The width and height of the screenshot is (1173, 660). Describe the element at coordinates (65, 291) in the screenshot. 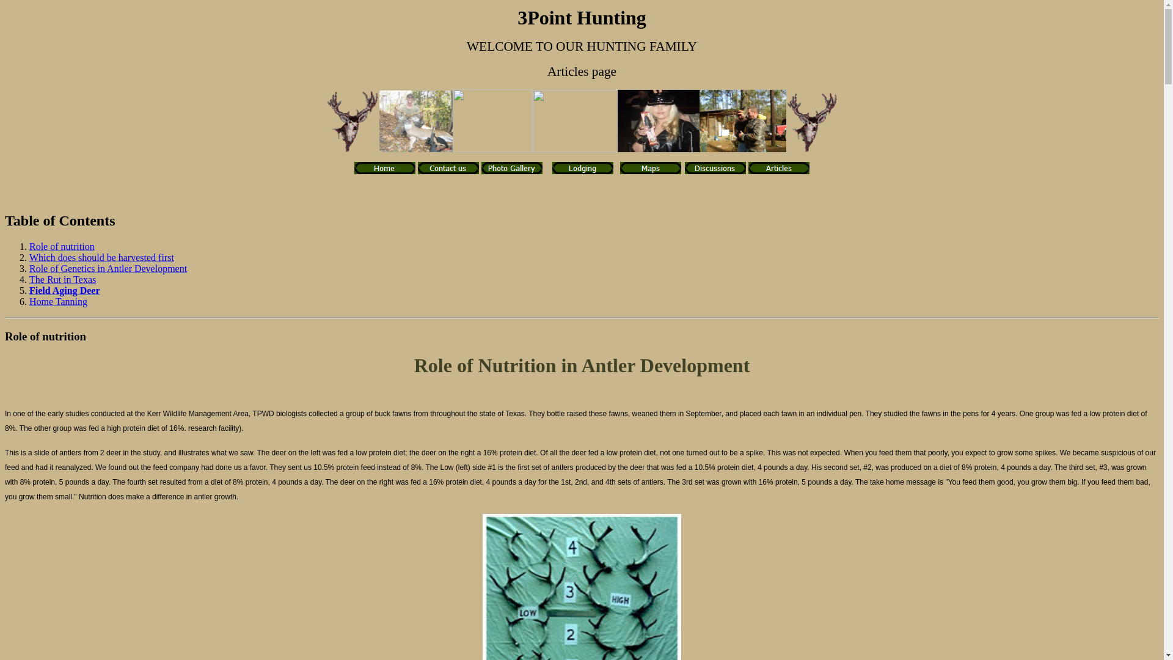

I see `Field Aging Deer` at that location.